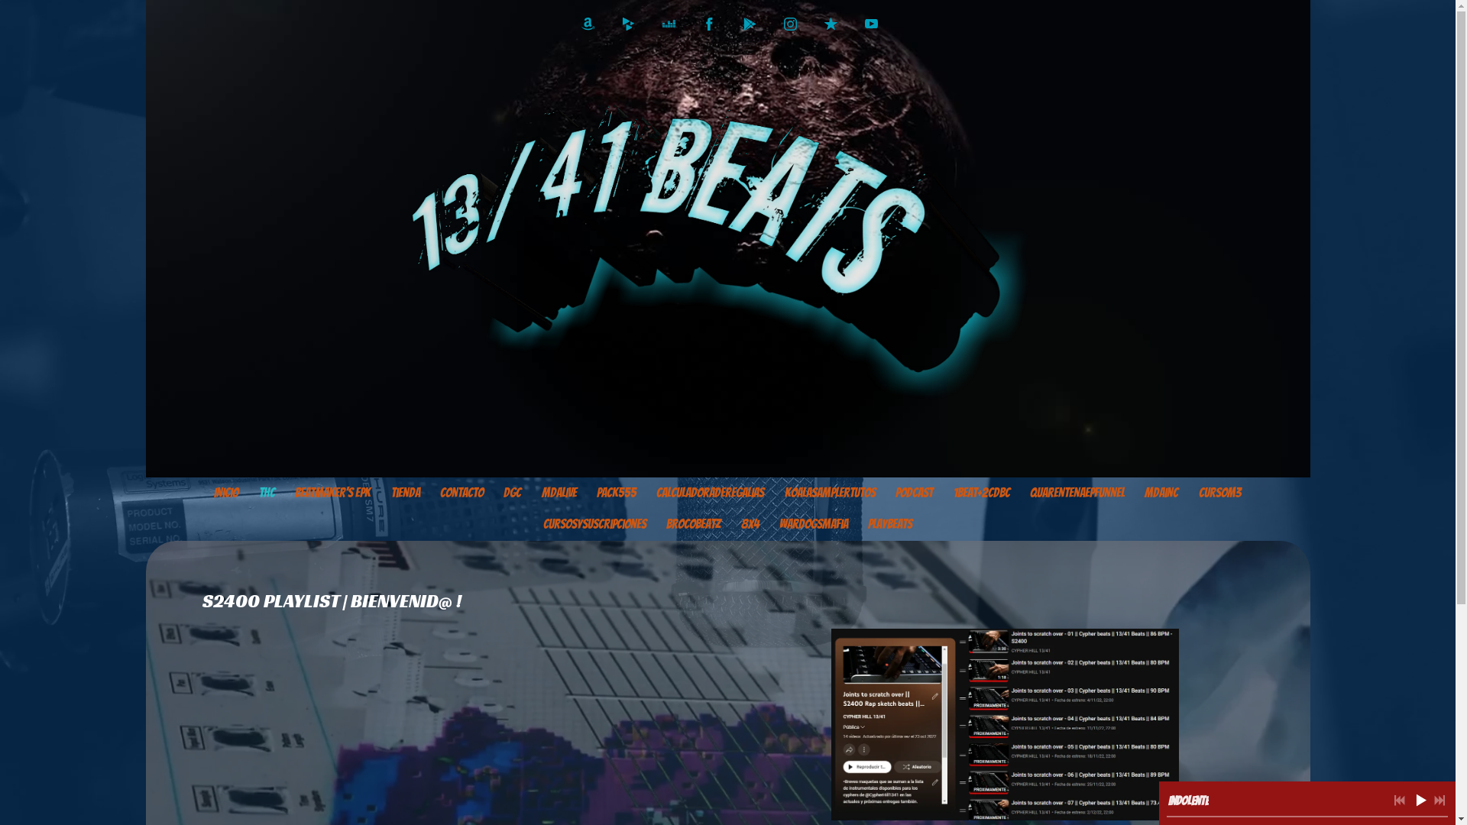 The image size is (1467, 825). What do you see at coordinates (1219, 493) in the screenshot?
I see `CursoM3` at bounding box center [1219, 493].